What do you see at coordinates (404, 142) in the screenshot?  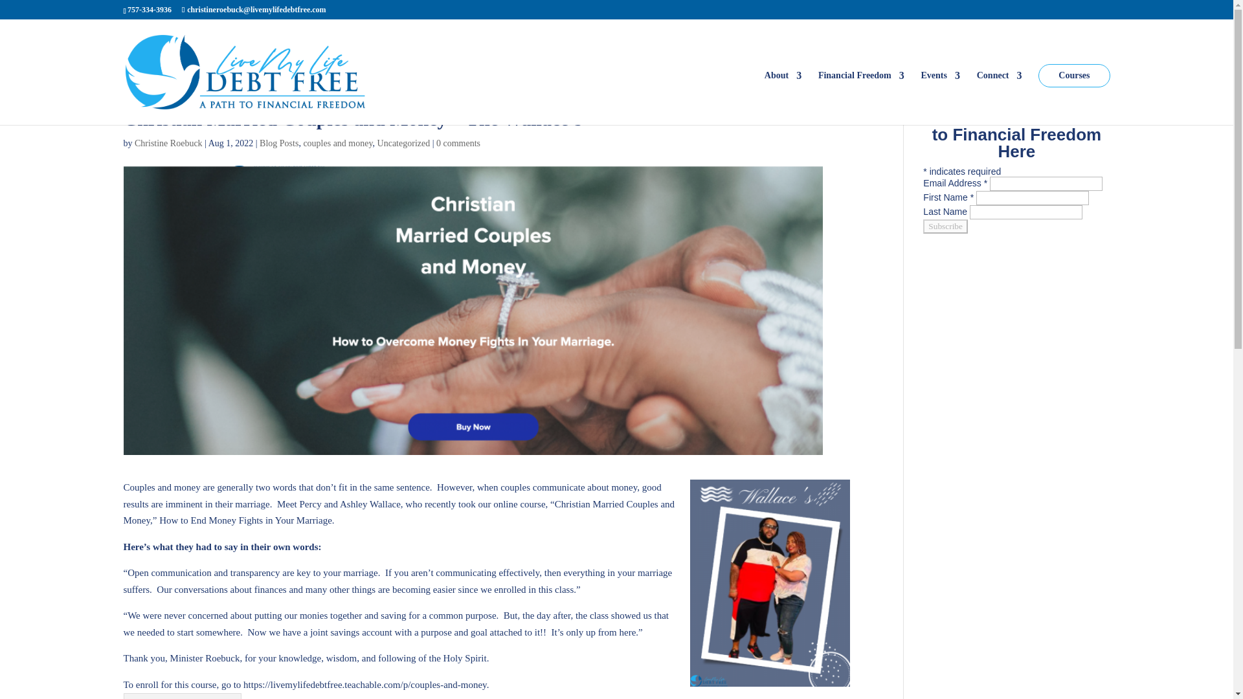 I see `Uncategorized` at bounding box center [404, 142].